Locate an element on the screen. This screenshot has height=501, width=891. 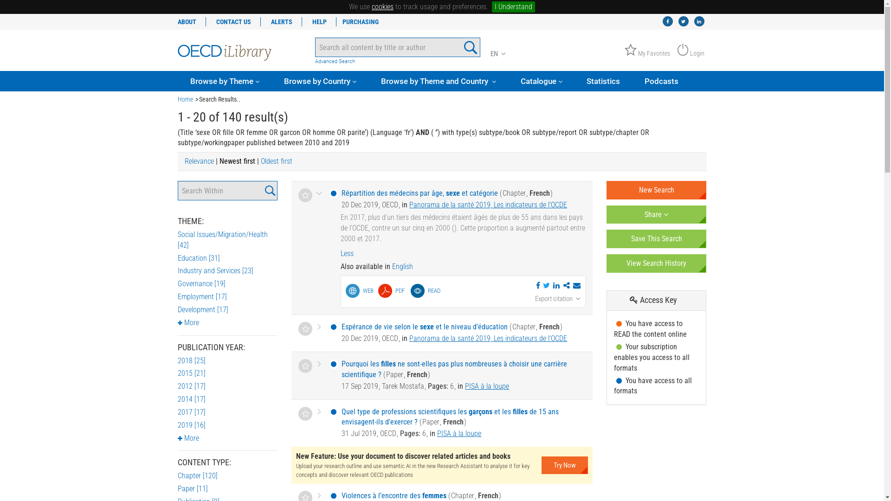
Education [31] is located at coordinates (199, 258).